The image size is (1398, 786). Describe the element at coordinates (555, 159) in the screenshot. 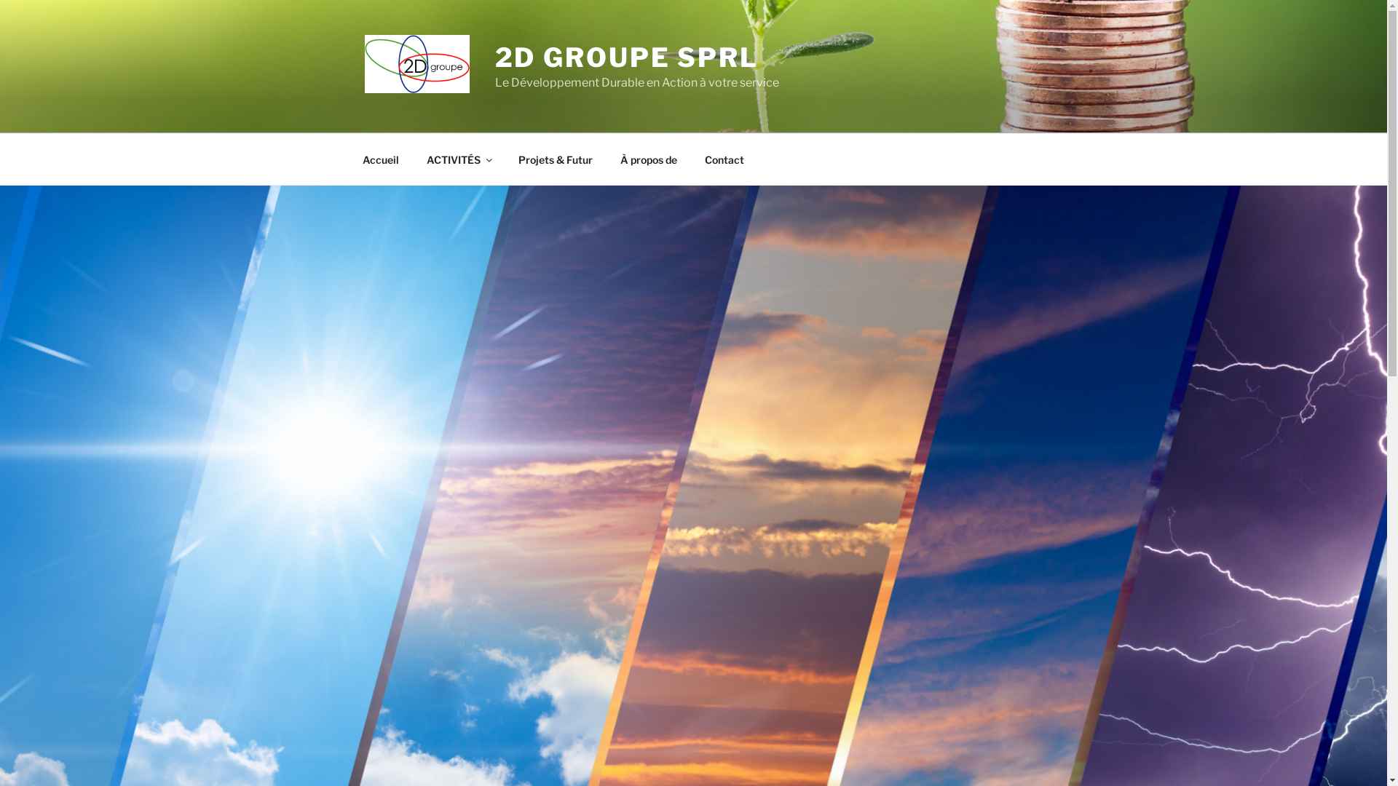

I see `Projets & Futur` at that location.